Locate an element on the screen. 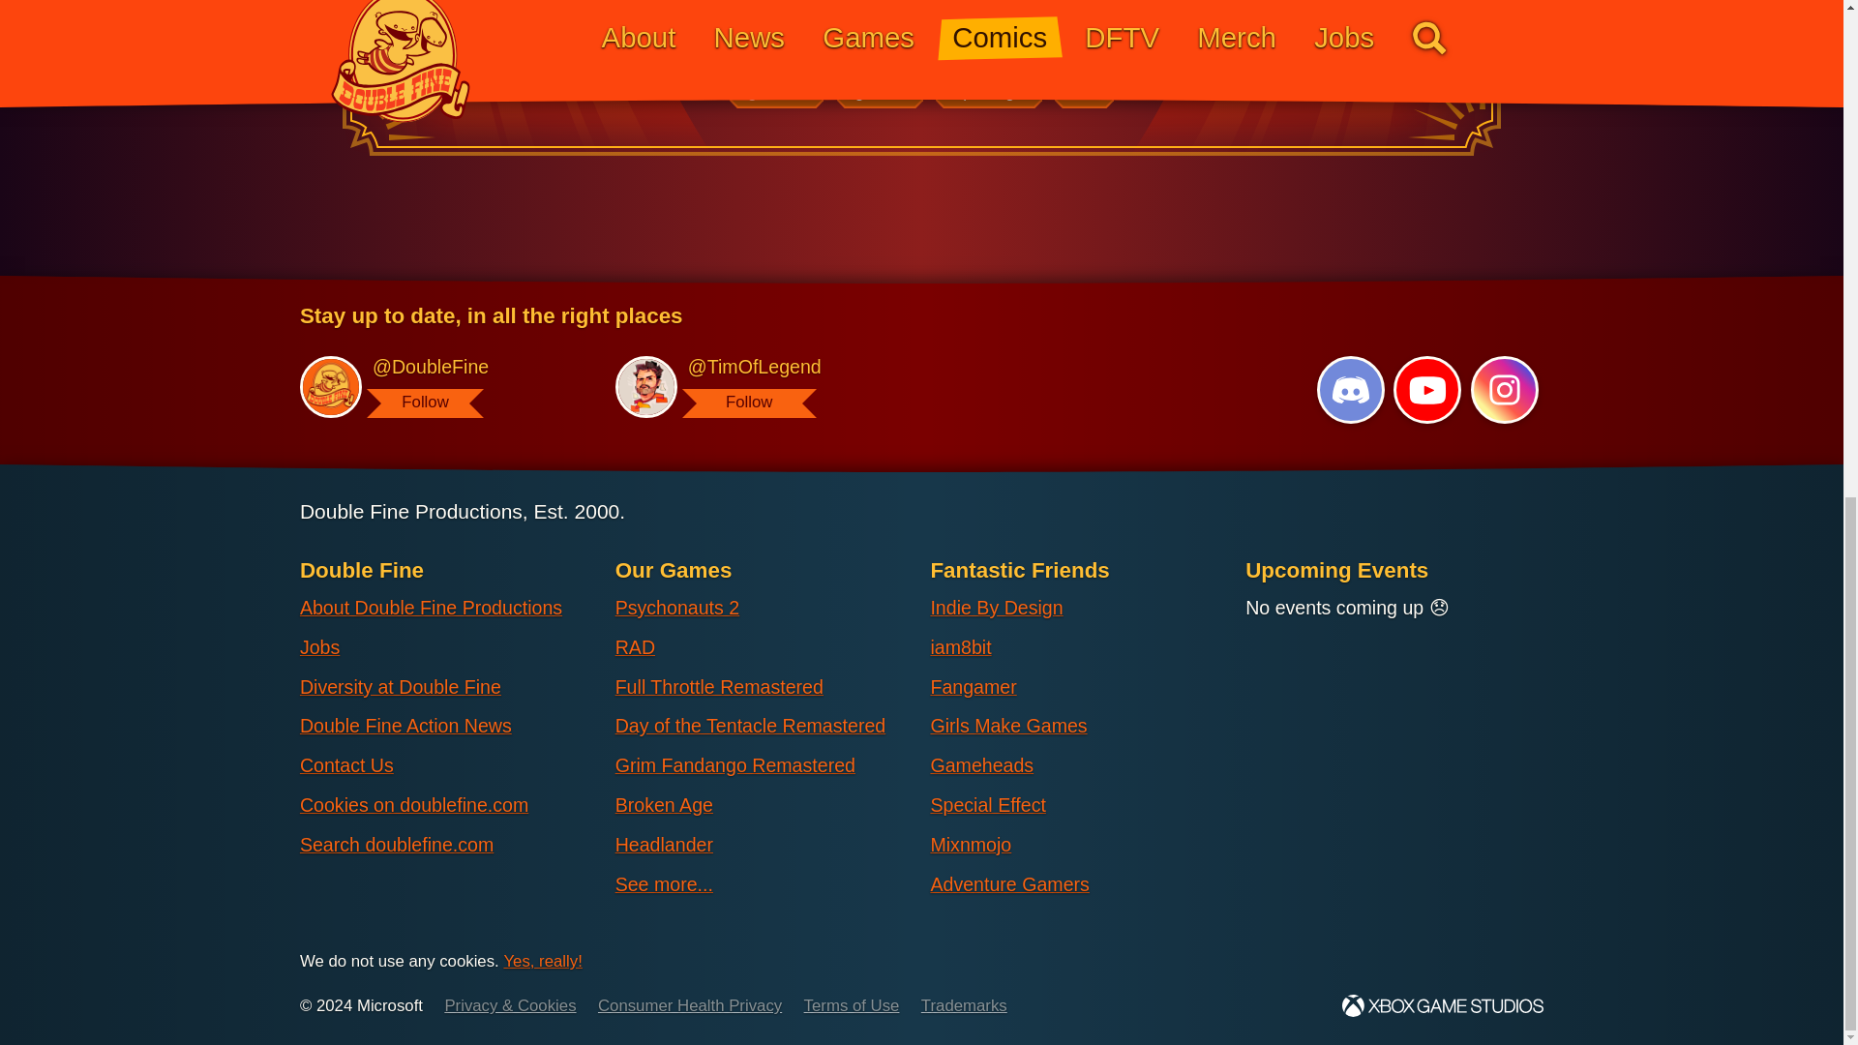 Image resolution: width=1858 pixels, height=1045 pixels. YouTube is located at coordinates (1426, 389).